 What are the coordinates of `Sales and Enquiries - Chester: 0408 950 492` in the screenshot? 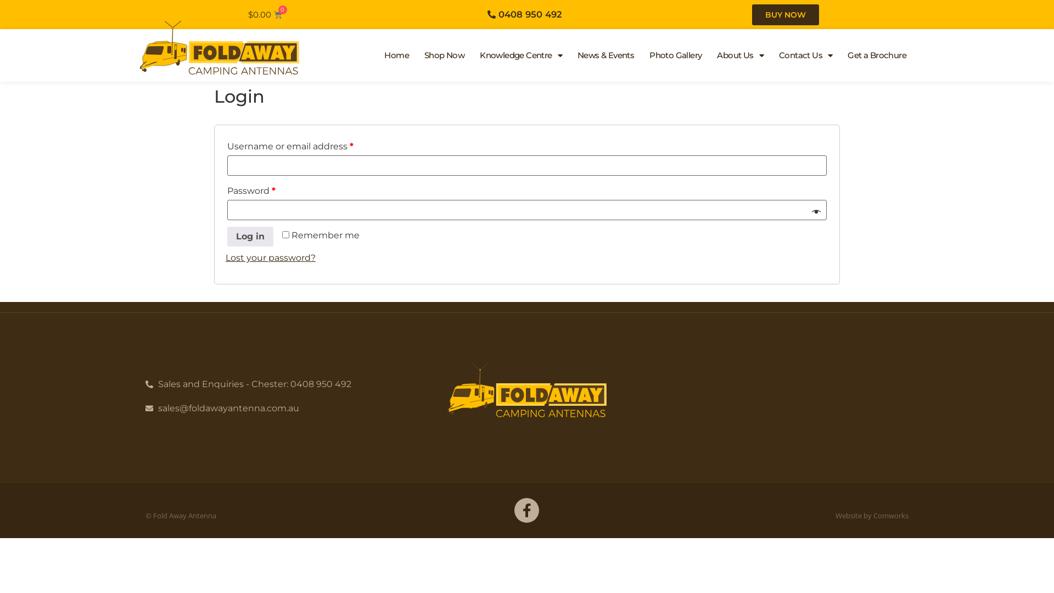 It's located at (272, 384).